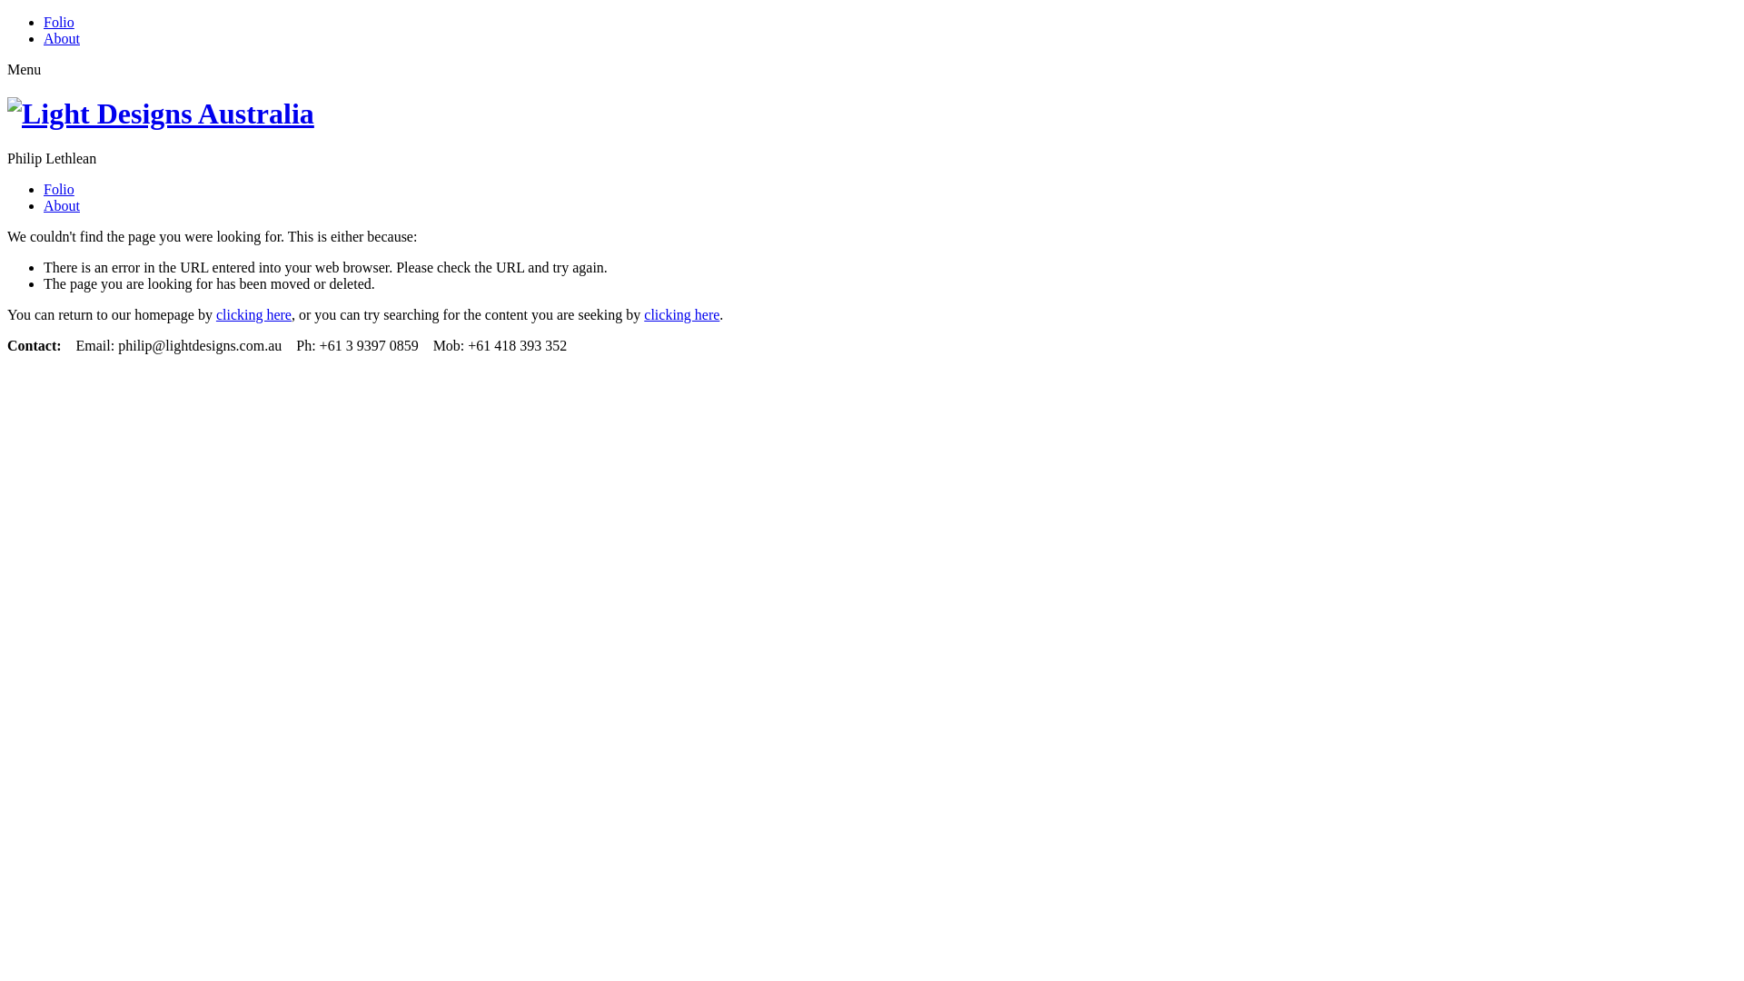 This screenshot has height=981, width=1744. Describe the element at coordinates (681, 314) in the screenshot. I see `clicking here` at that location.